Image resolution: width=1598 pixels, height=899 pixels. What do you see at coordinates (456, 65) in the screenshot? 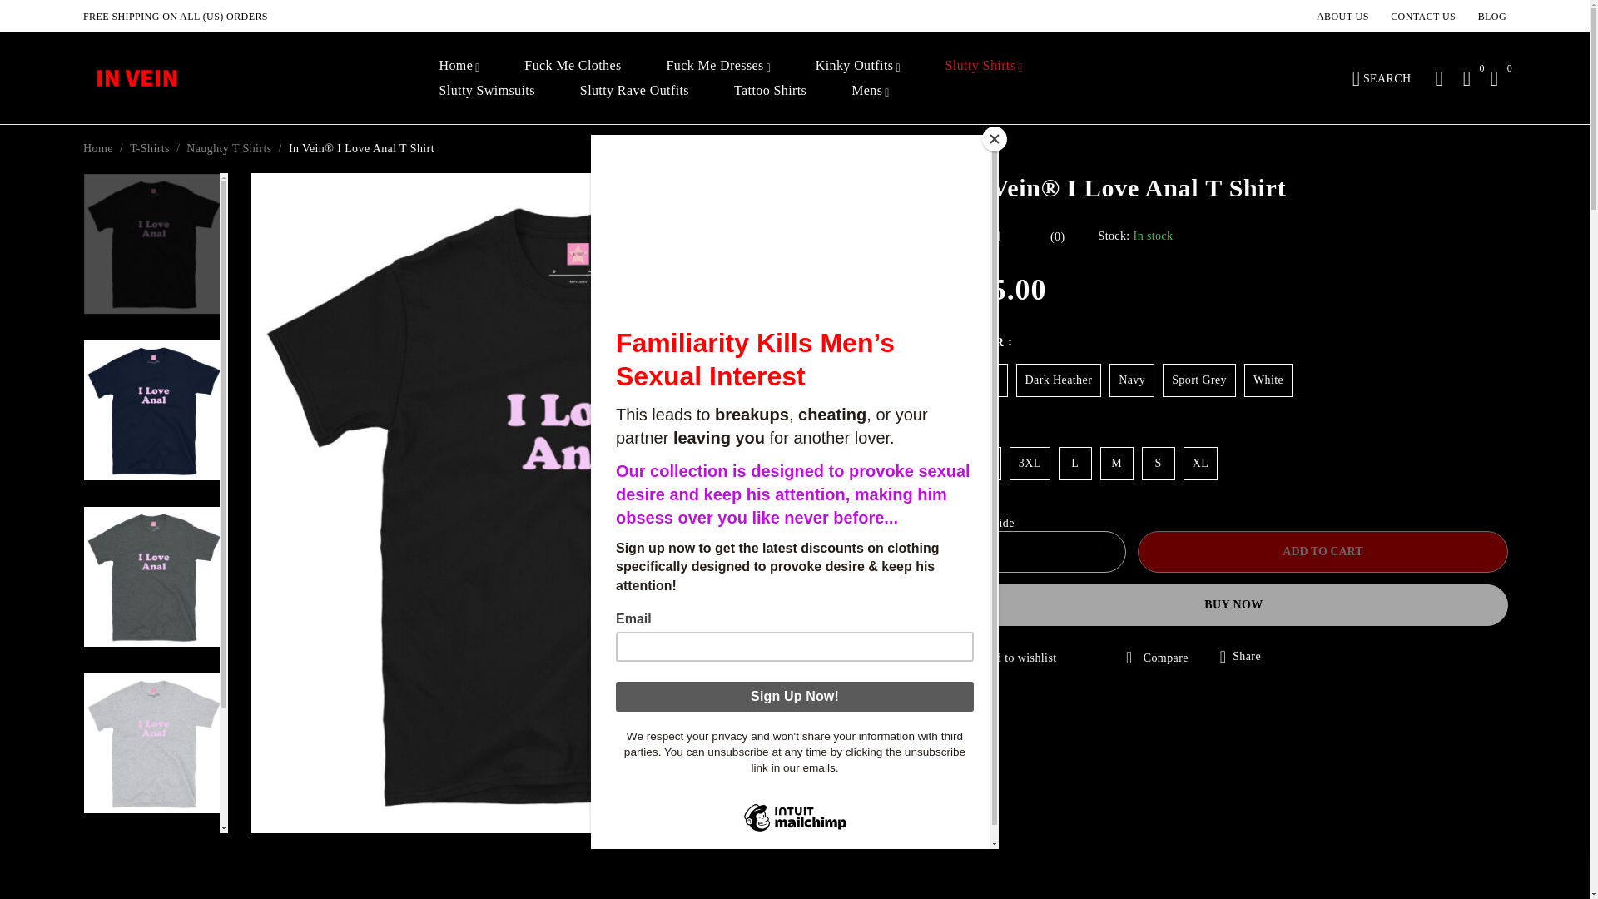
I see `Home` at bounding box center [456, 65].